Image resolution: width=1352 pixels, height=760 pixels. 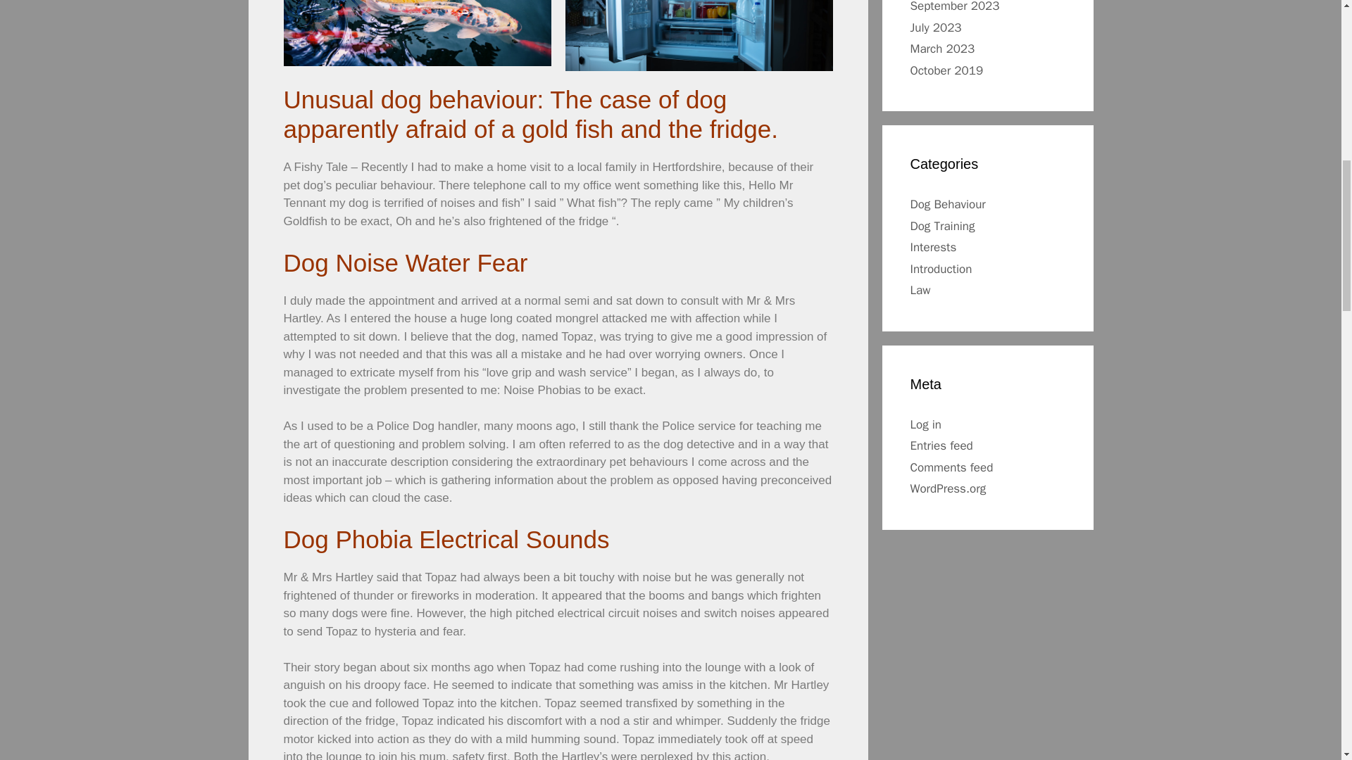 What do you see at coordinates (935, 27) in the screenshot?
I see `July 2023` at bounding box center [935, 27].